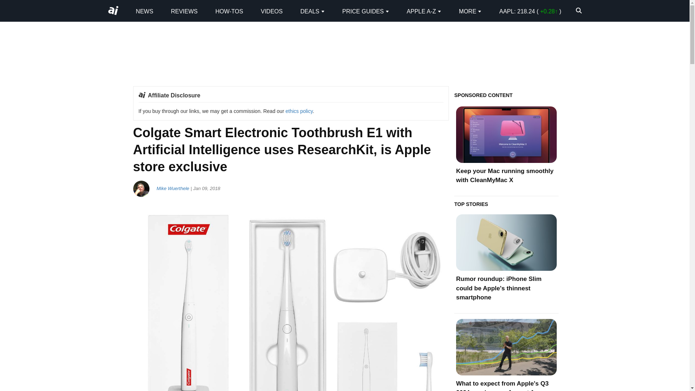 This screenshot has width=695, height=391. I want to click on VIDEOS, so click(271, 11).